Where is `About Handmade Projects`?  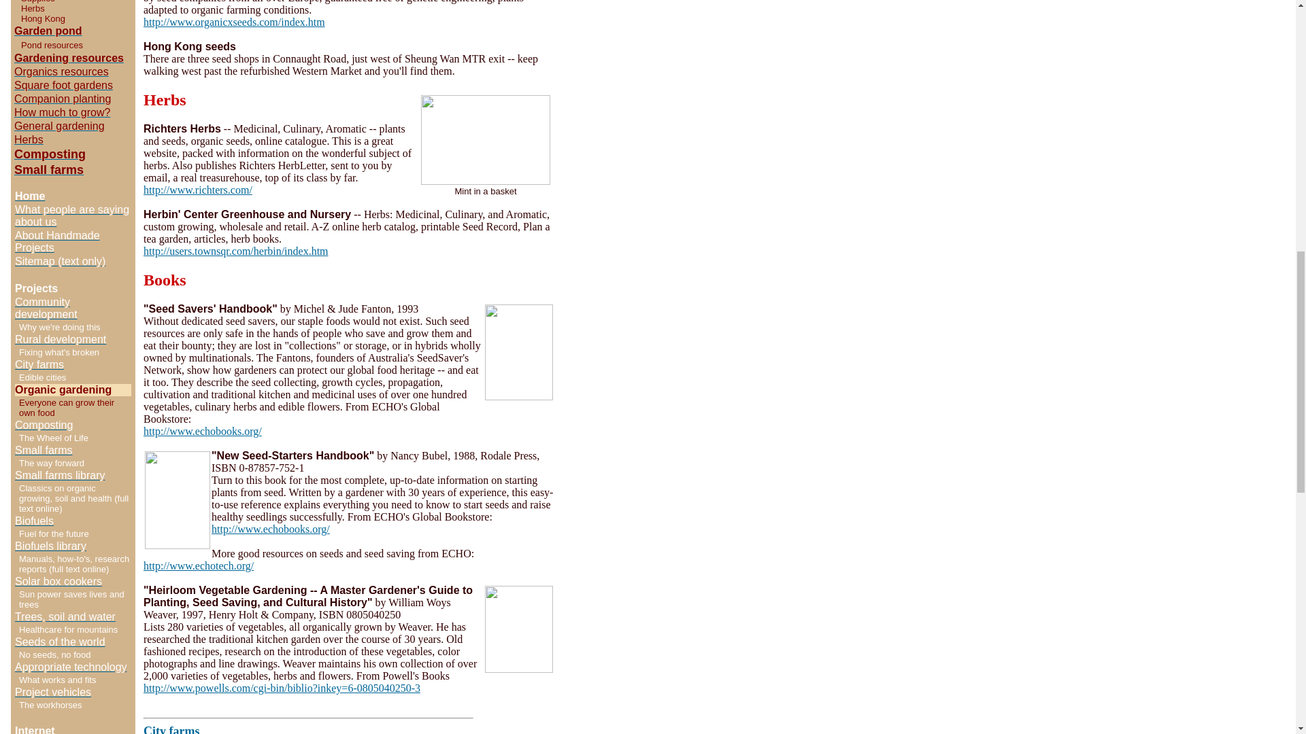 About Handmade Projects is located at coordinates (57, 241).